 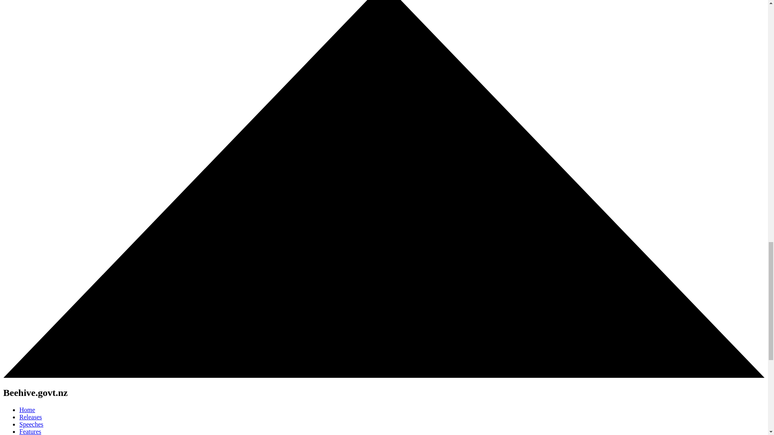 What do you see at coordinates (31, 417) in the screenshot?
I see `Releases` at bounding box center [31, 417].